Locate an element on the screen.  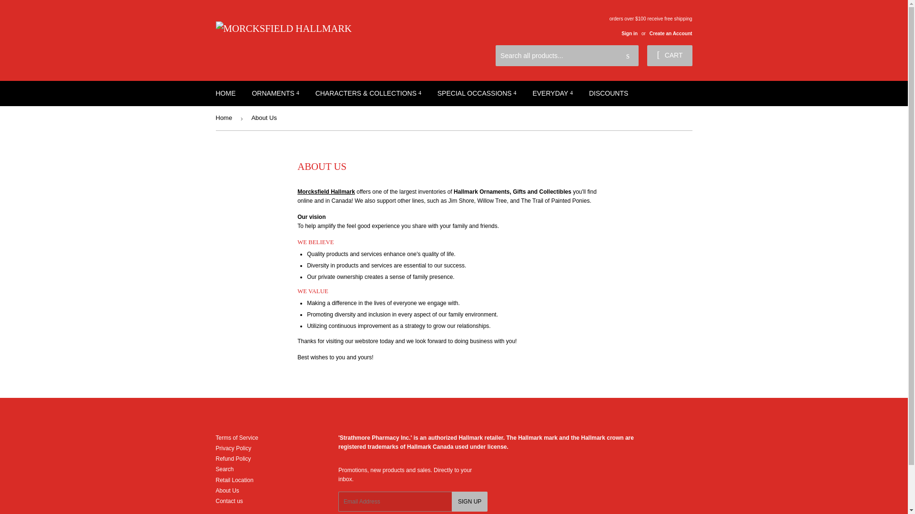
Search is located at coordinates (628, 56).